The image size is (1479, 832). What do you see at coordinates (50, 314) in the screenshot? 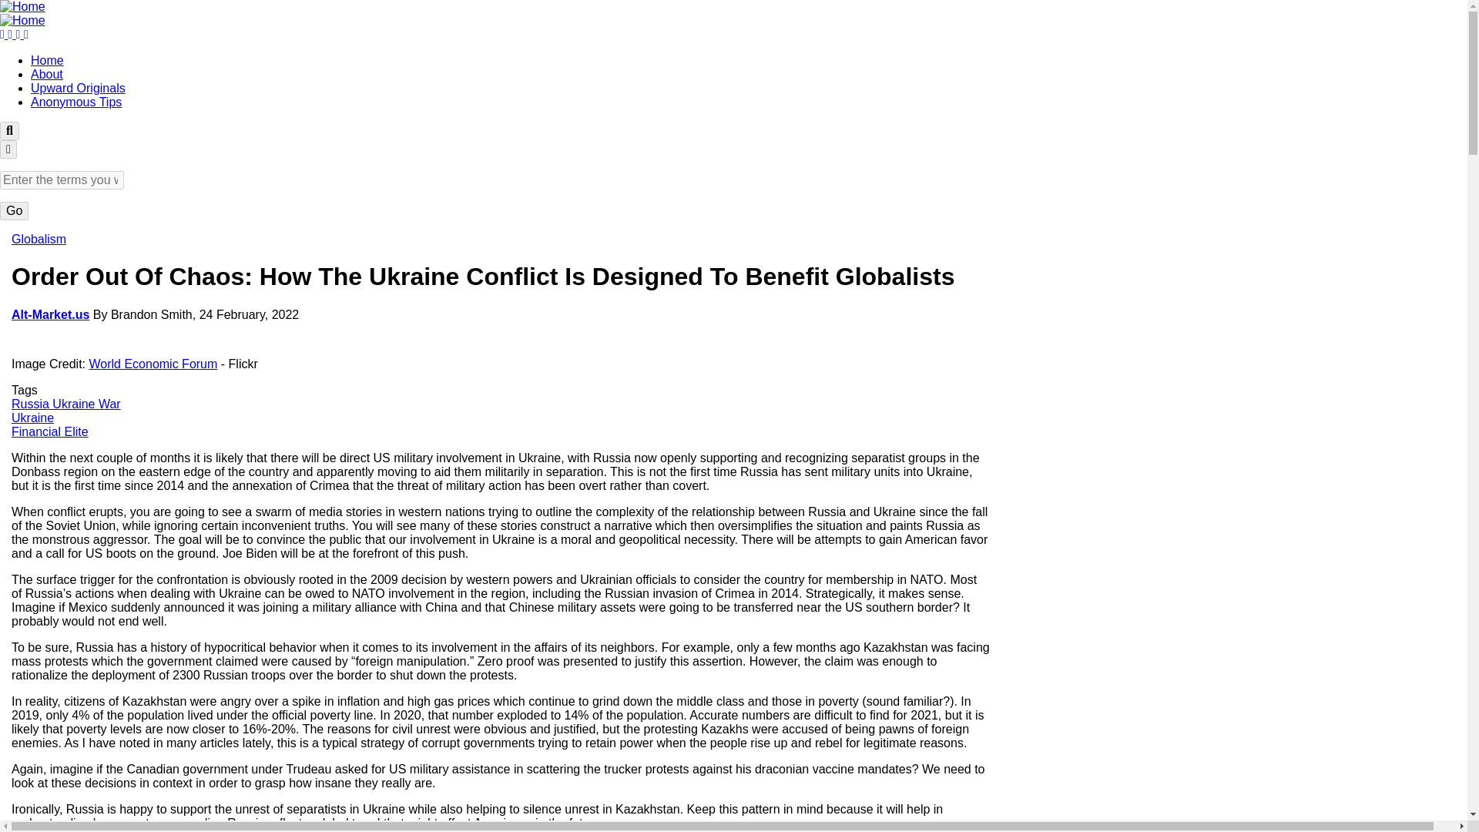
I see `Alt-Market.us` at bounding box center [50, 314].